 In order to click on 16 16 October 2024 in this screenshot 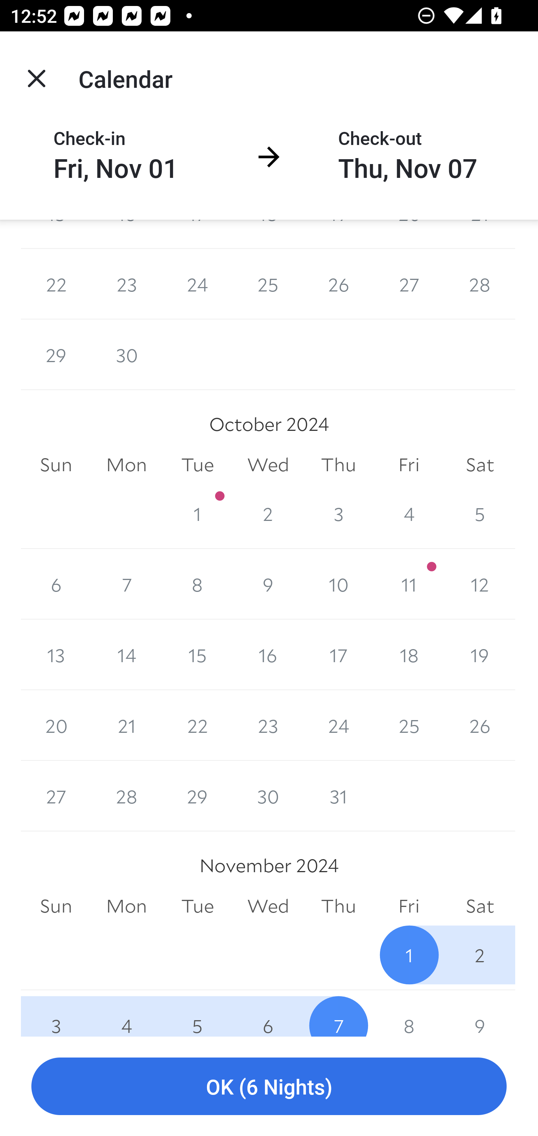, I will do `click(268, 655)`.